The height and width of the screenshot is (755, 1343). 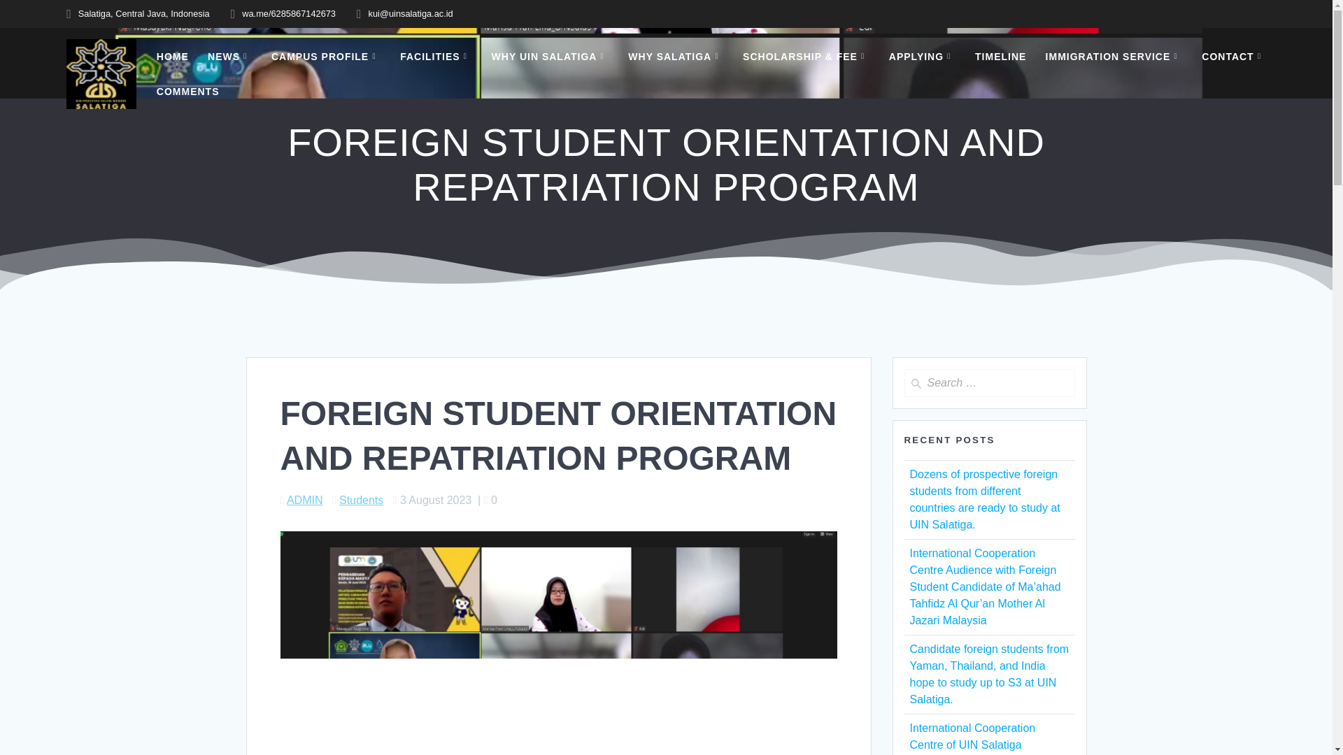 I want to click on FACILITIES, so click(x=436, y=56).